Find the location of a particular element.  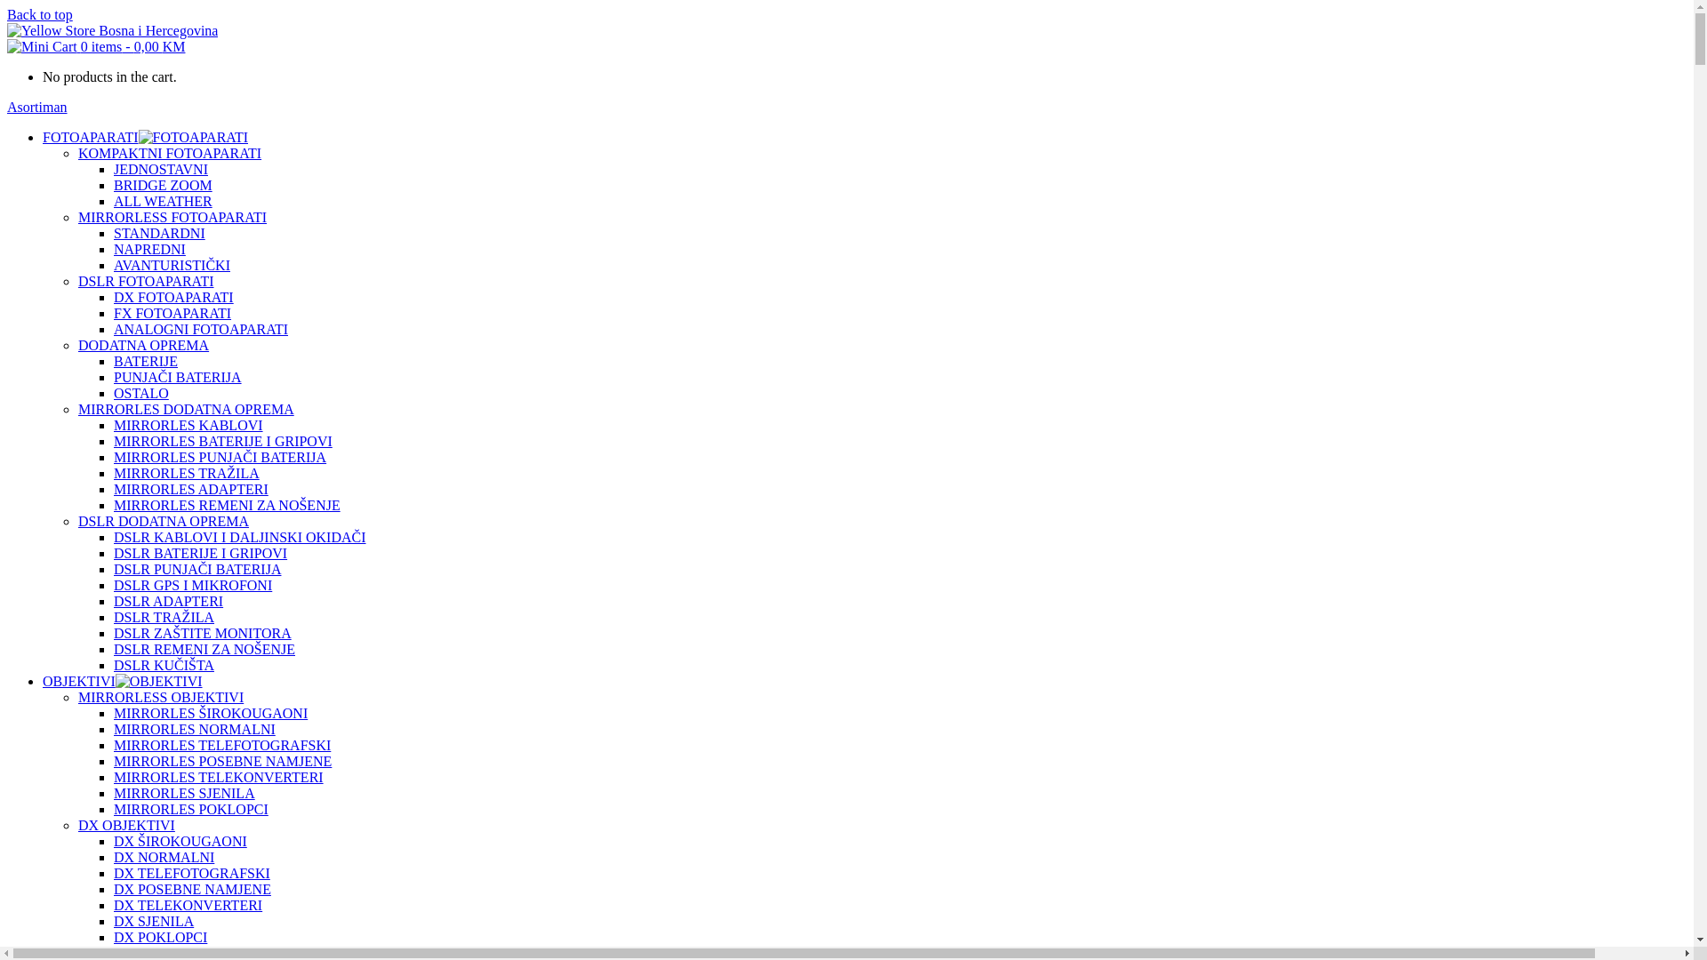

MIRRORLES SJENILA is located at coordinates (185, 793).